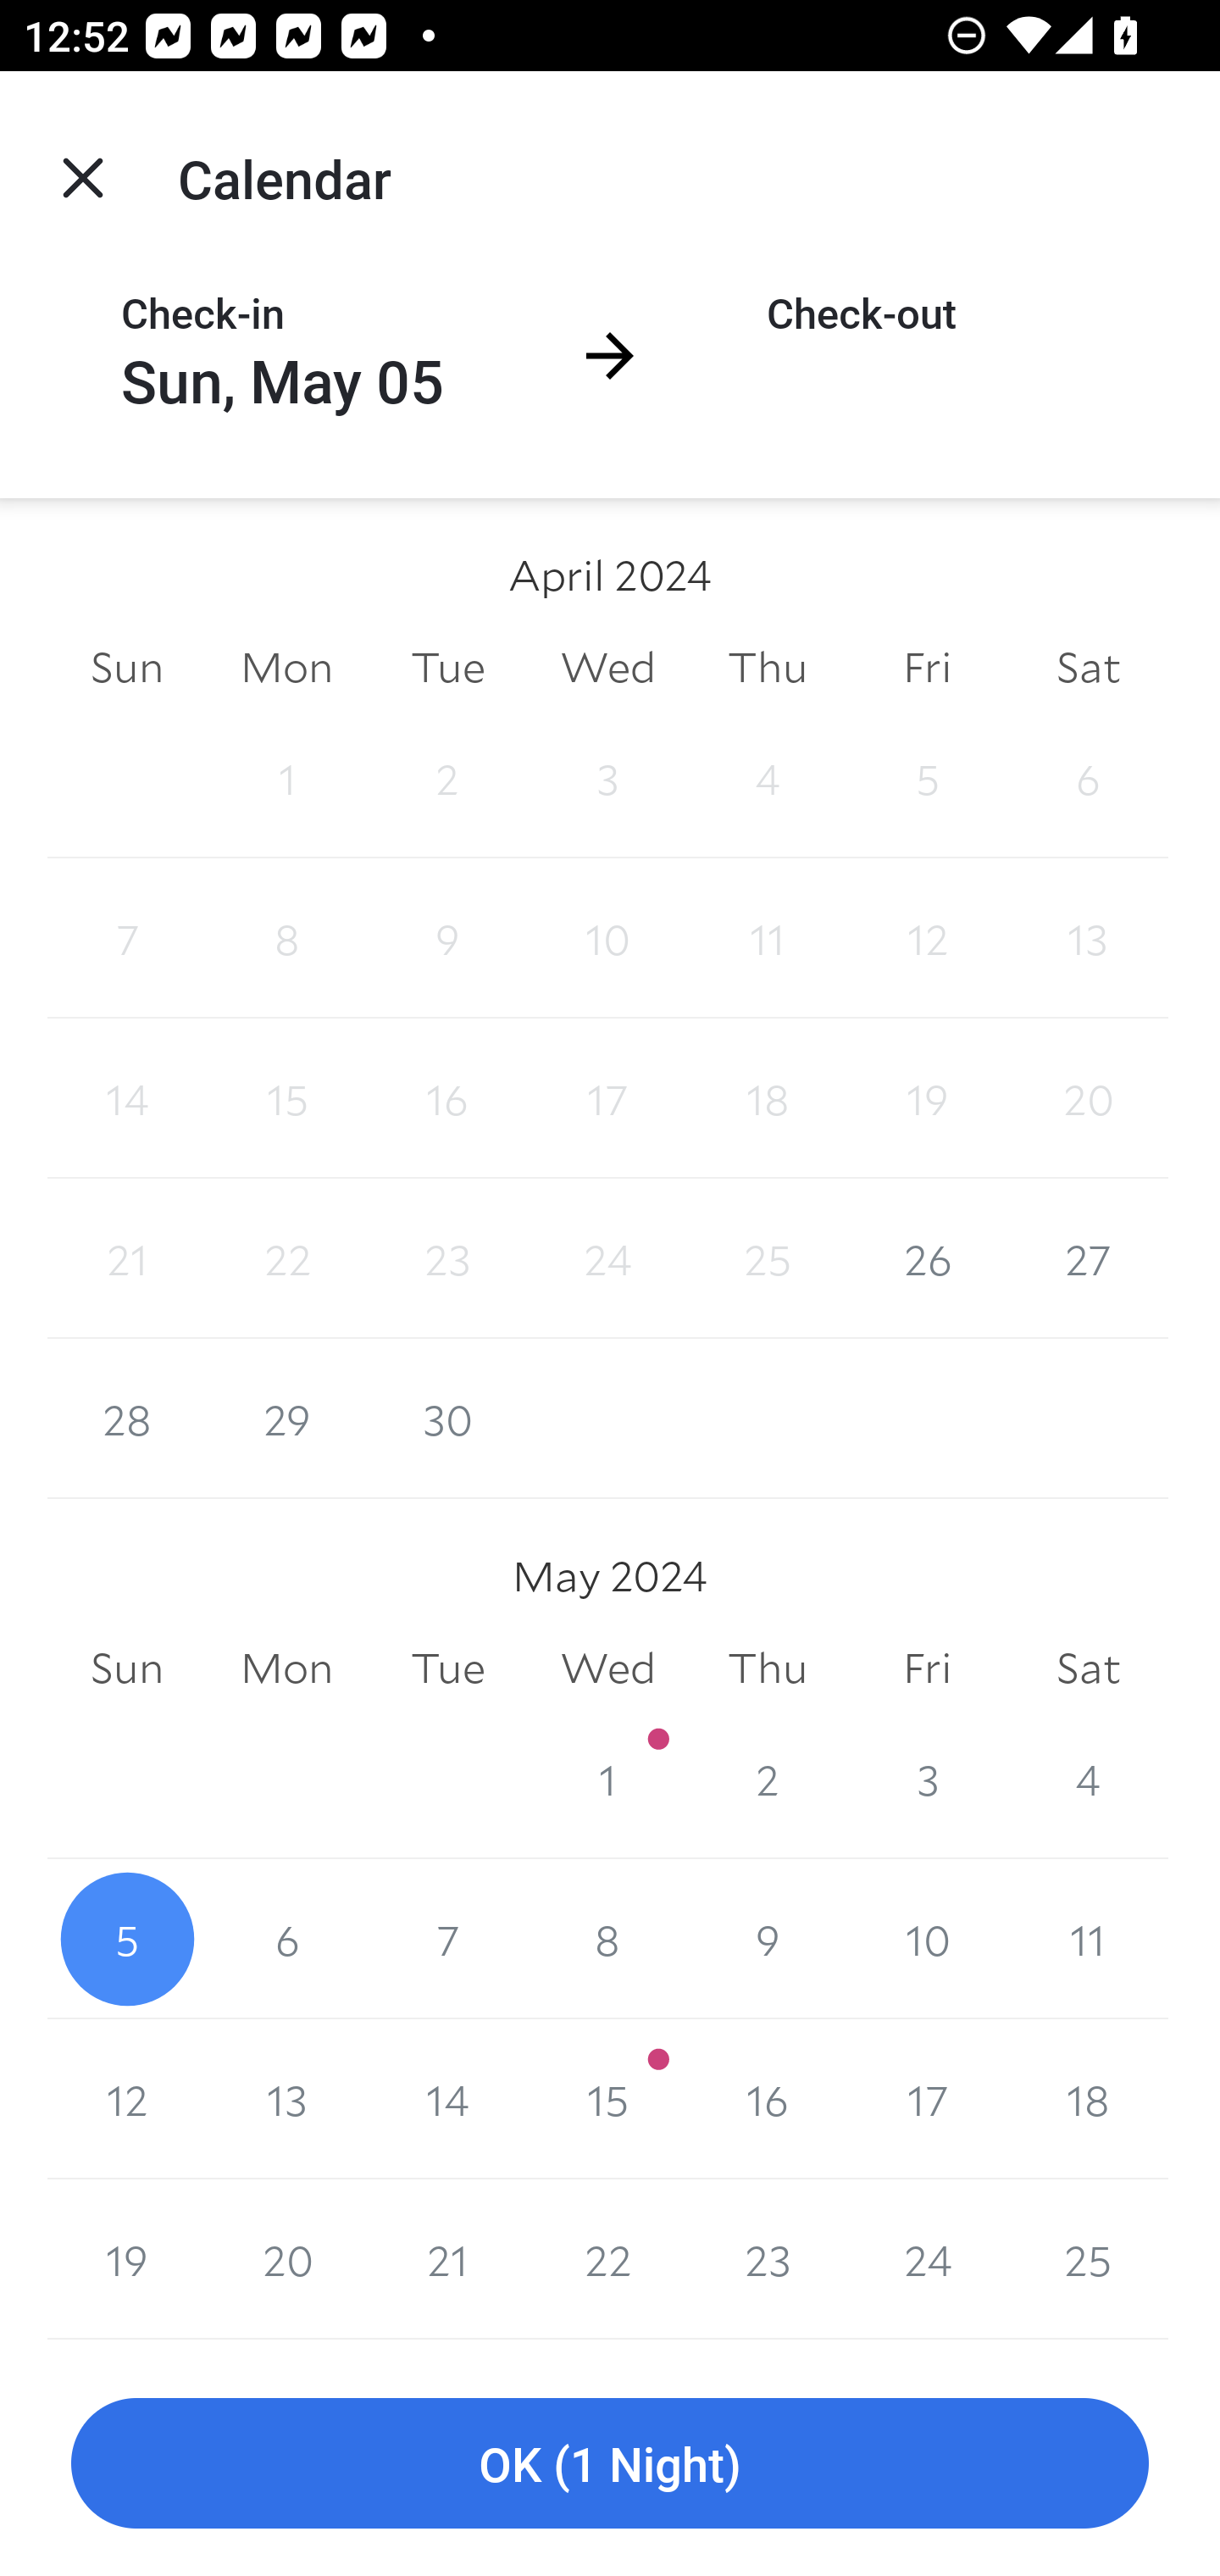  I want to click on Sat, so click(1088, 666).